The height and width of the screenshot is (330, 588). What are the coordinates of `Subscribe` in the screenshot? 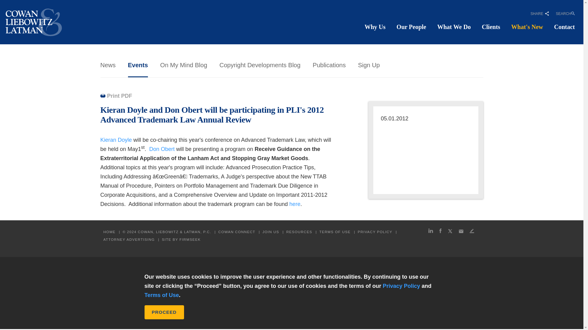 It's located at (472, 232).